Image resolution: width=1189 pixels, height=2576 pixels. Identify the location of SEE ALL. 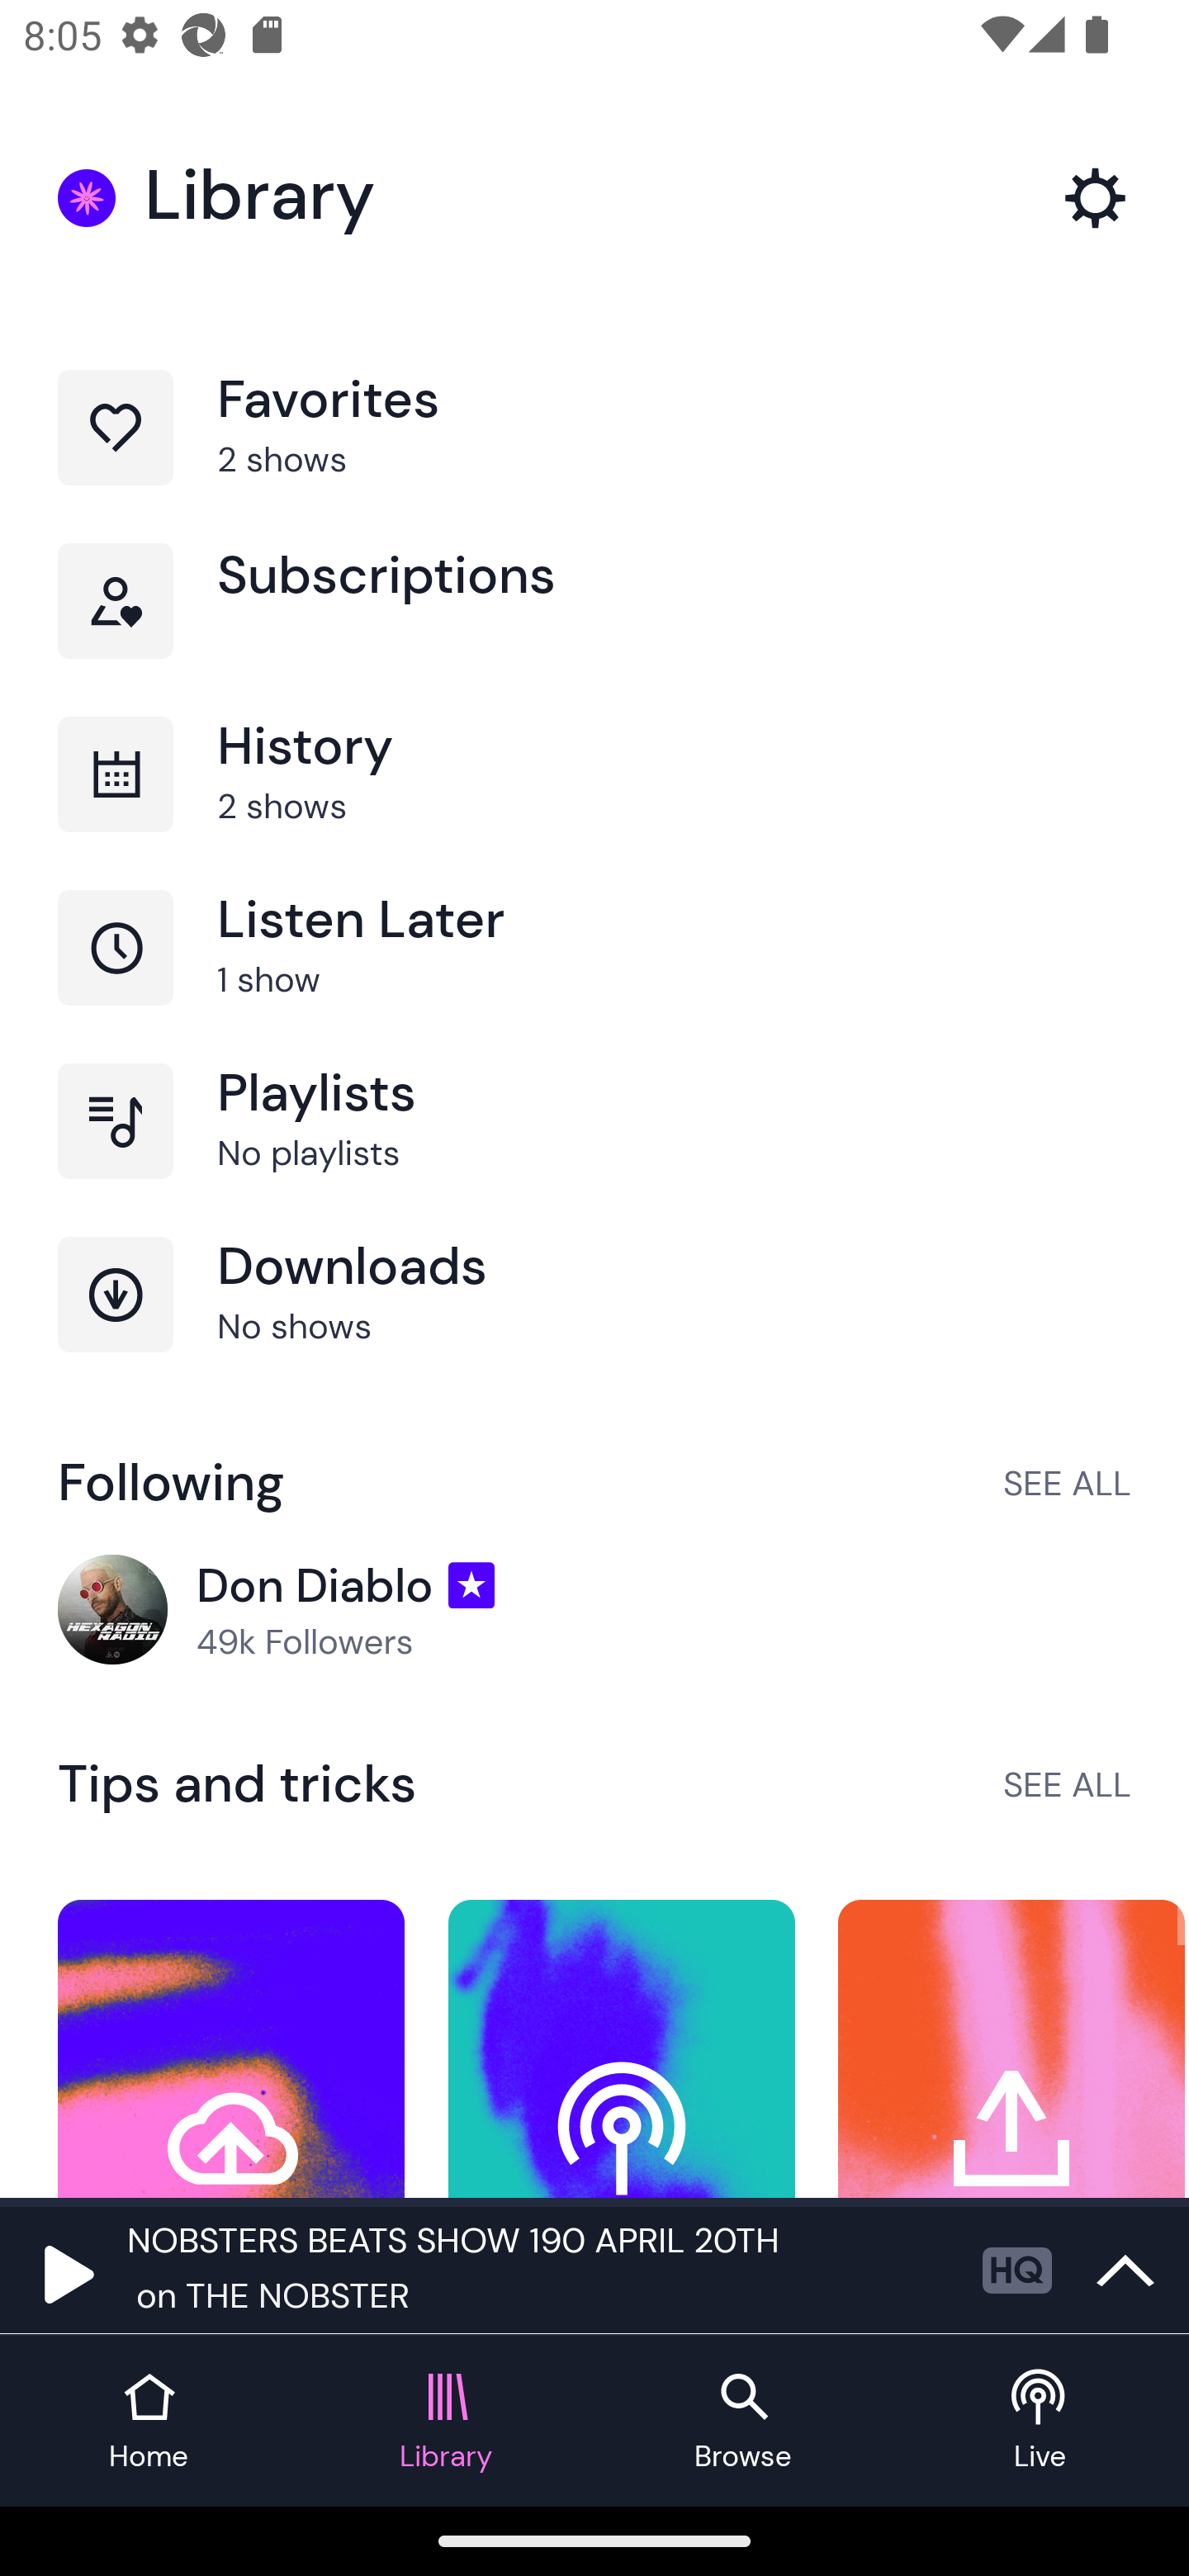
(1067, 1783).